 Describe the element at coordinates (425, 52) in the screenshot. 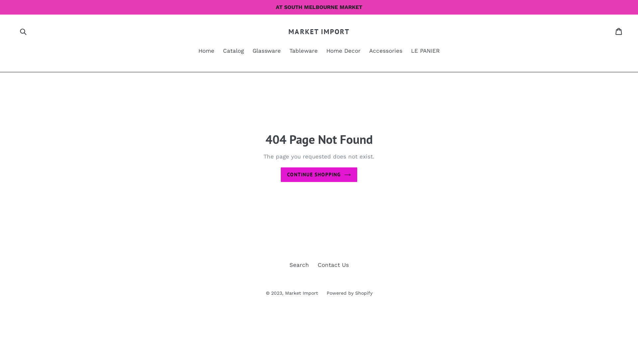

I see `LE PANIER` at that location.